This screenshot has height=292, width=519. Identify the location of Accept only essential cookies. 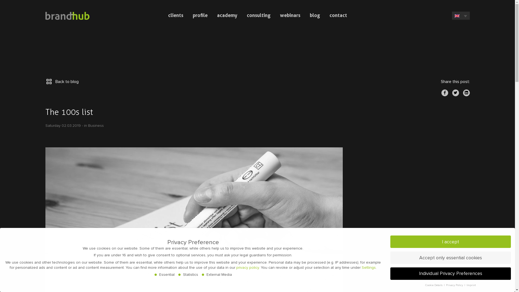
(451, 258).